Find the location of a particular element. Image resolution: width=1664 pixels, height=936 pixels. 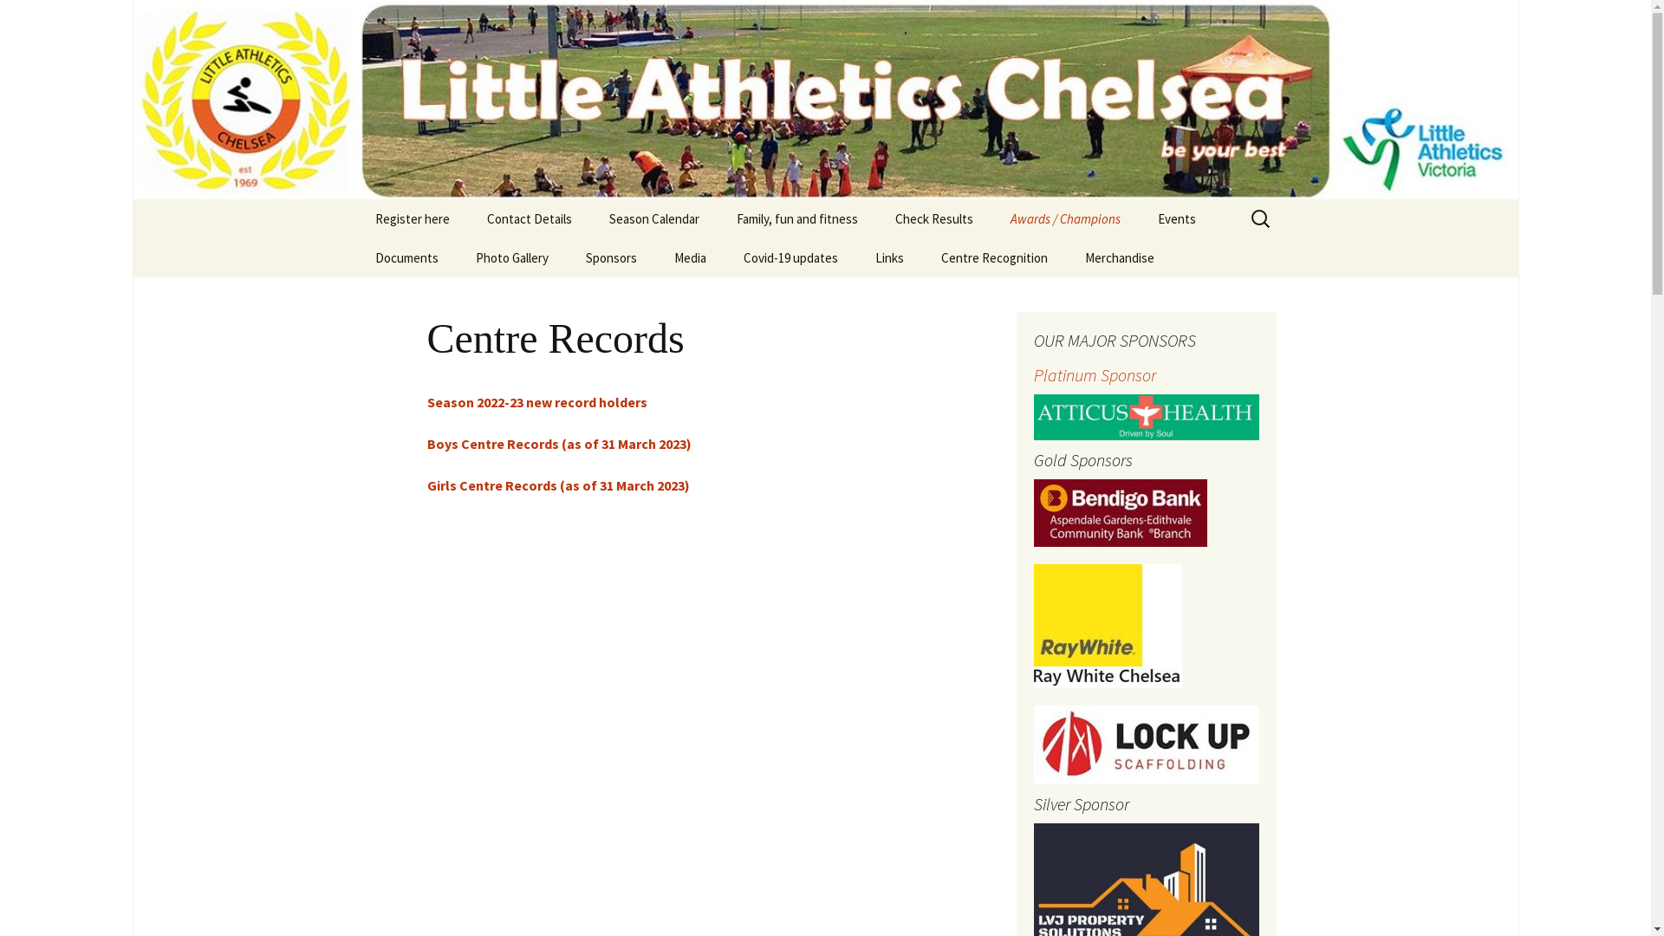

Ray White Chelsea Gift is located at coordinates (1227, 258).